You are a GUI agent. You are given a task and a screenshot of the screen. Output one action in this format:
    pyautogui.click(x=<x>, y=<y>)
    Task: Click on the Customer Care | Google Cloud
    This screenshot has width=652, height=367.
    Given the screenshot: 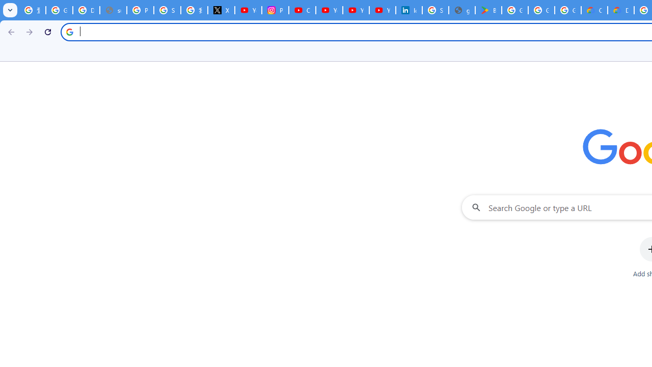 What is the action you would take?
    pyautogui.click(x=594, y=10)
    